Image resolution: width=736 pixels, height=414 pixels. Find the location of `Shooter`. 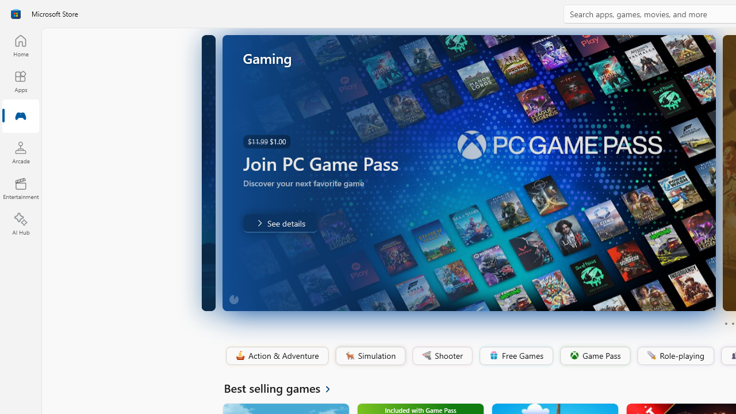

Shooter is located at coordinates (442, 356).